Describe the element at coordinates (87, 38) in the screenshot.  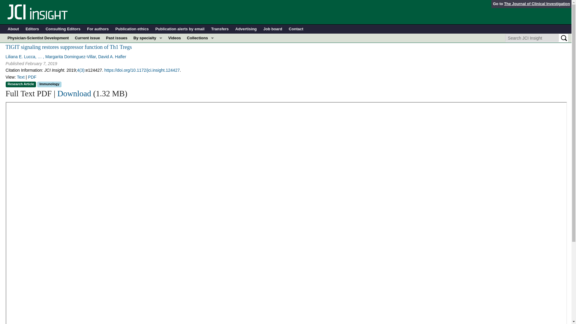
I see `Current issue` at that location.